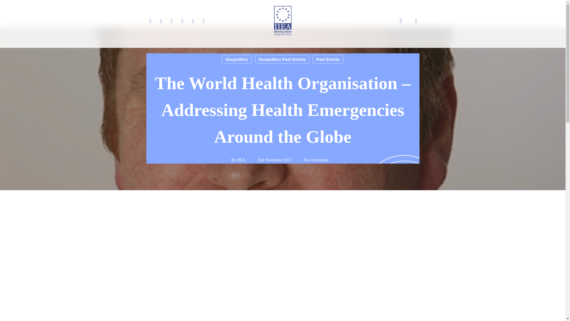  I want to click on spotify, so click(204, 21).